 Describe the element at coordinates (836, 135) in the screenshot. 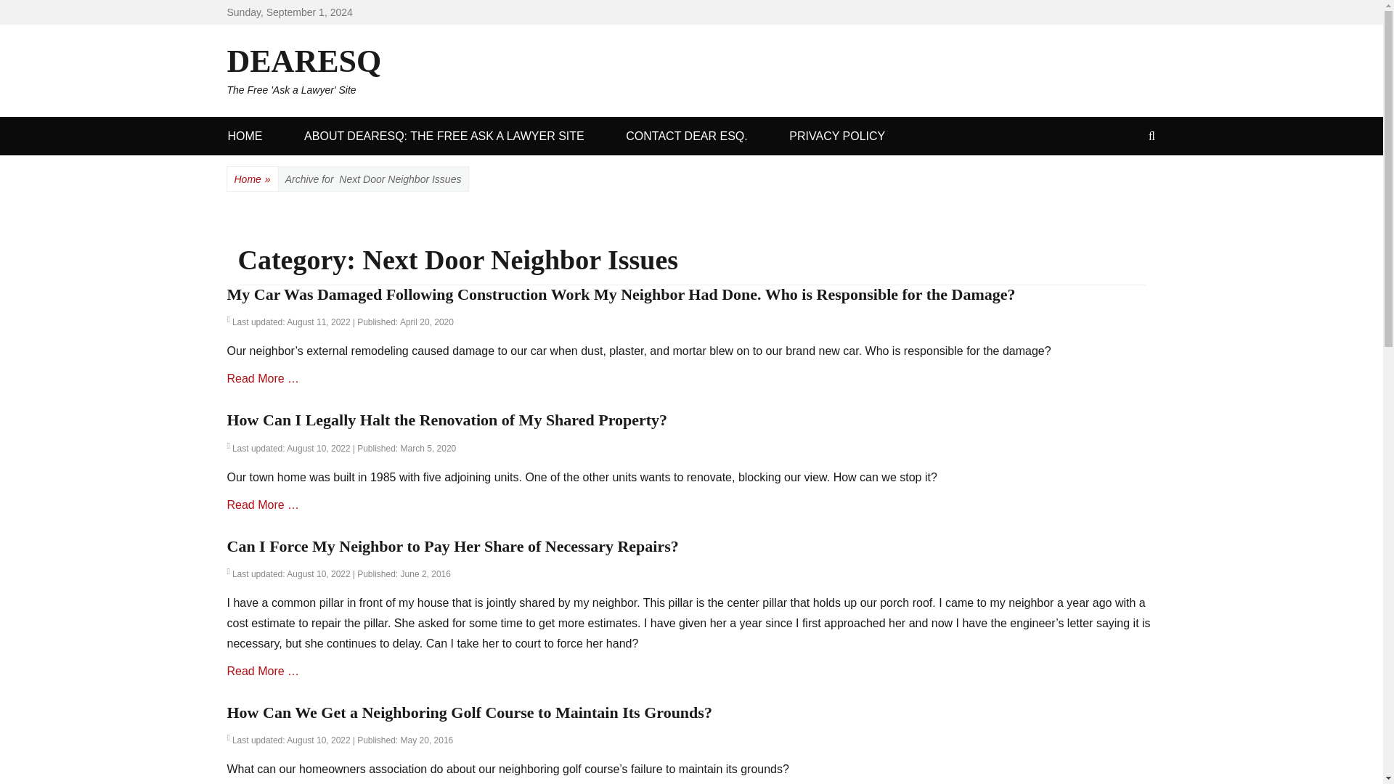

I see `PRIVACY POLICY` at that location.